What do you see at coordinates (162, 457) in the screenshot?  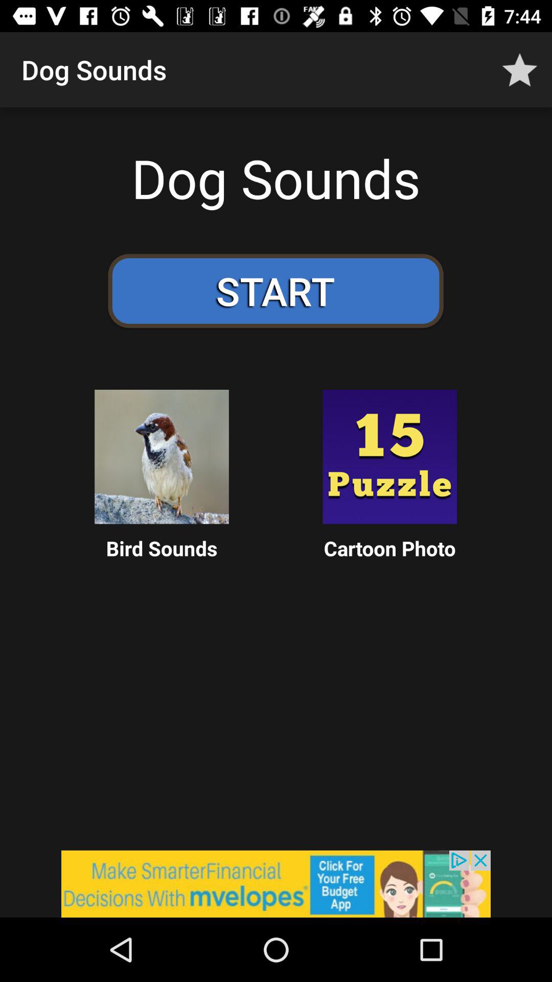 I see `click the bird sounds` at bounding box center [162, 457].